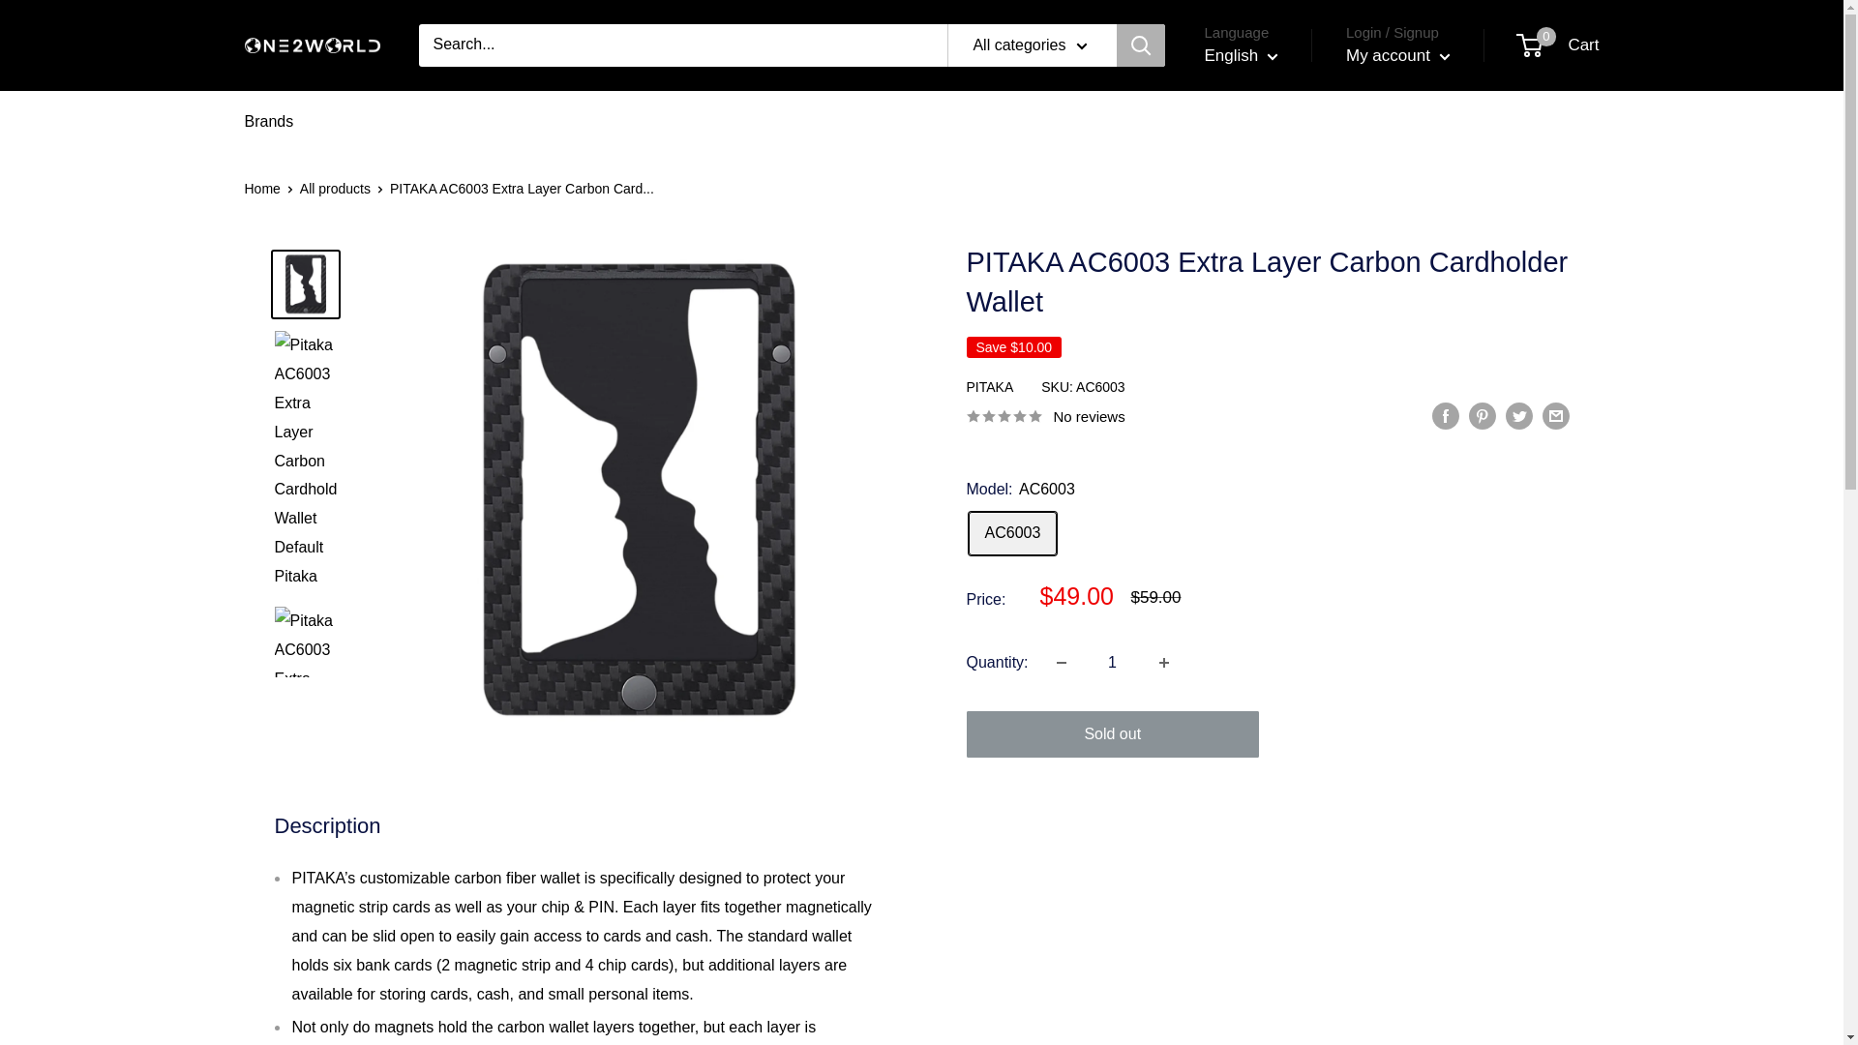 This screenshot has height=1045, width=1858. I want to click on ms, so click(1252, 170).